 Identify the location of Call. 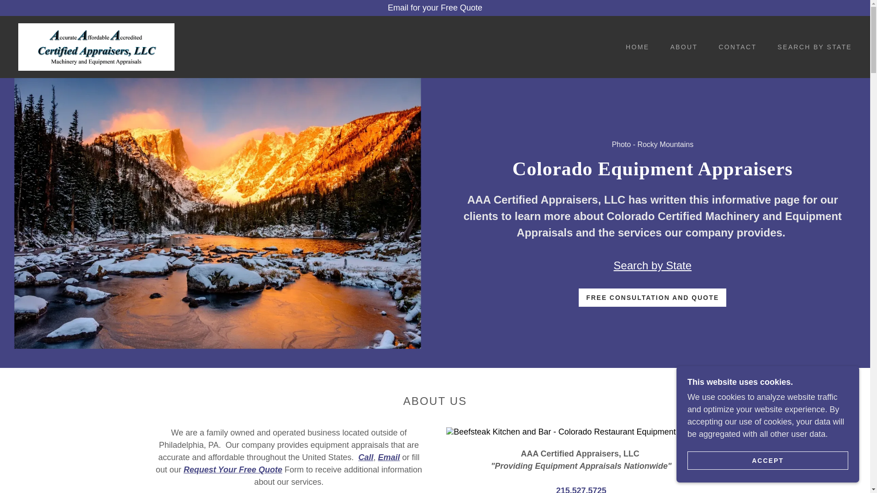
(365, 457).